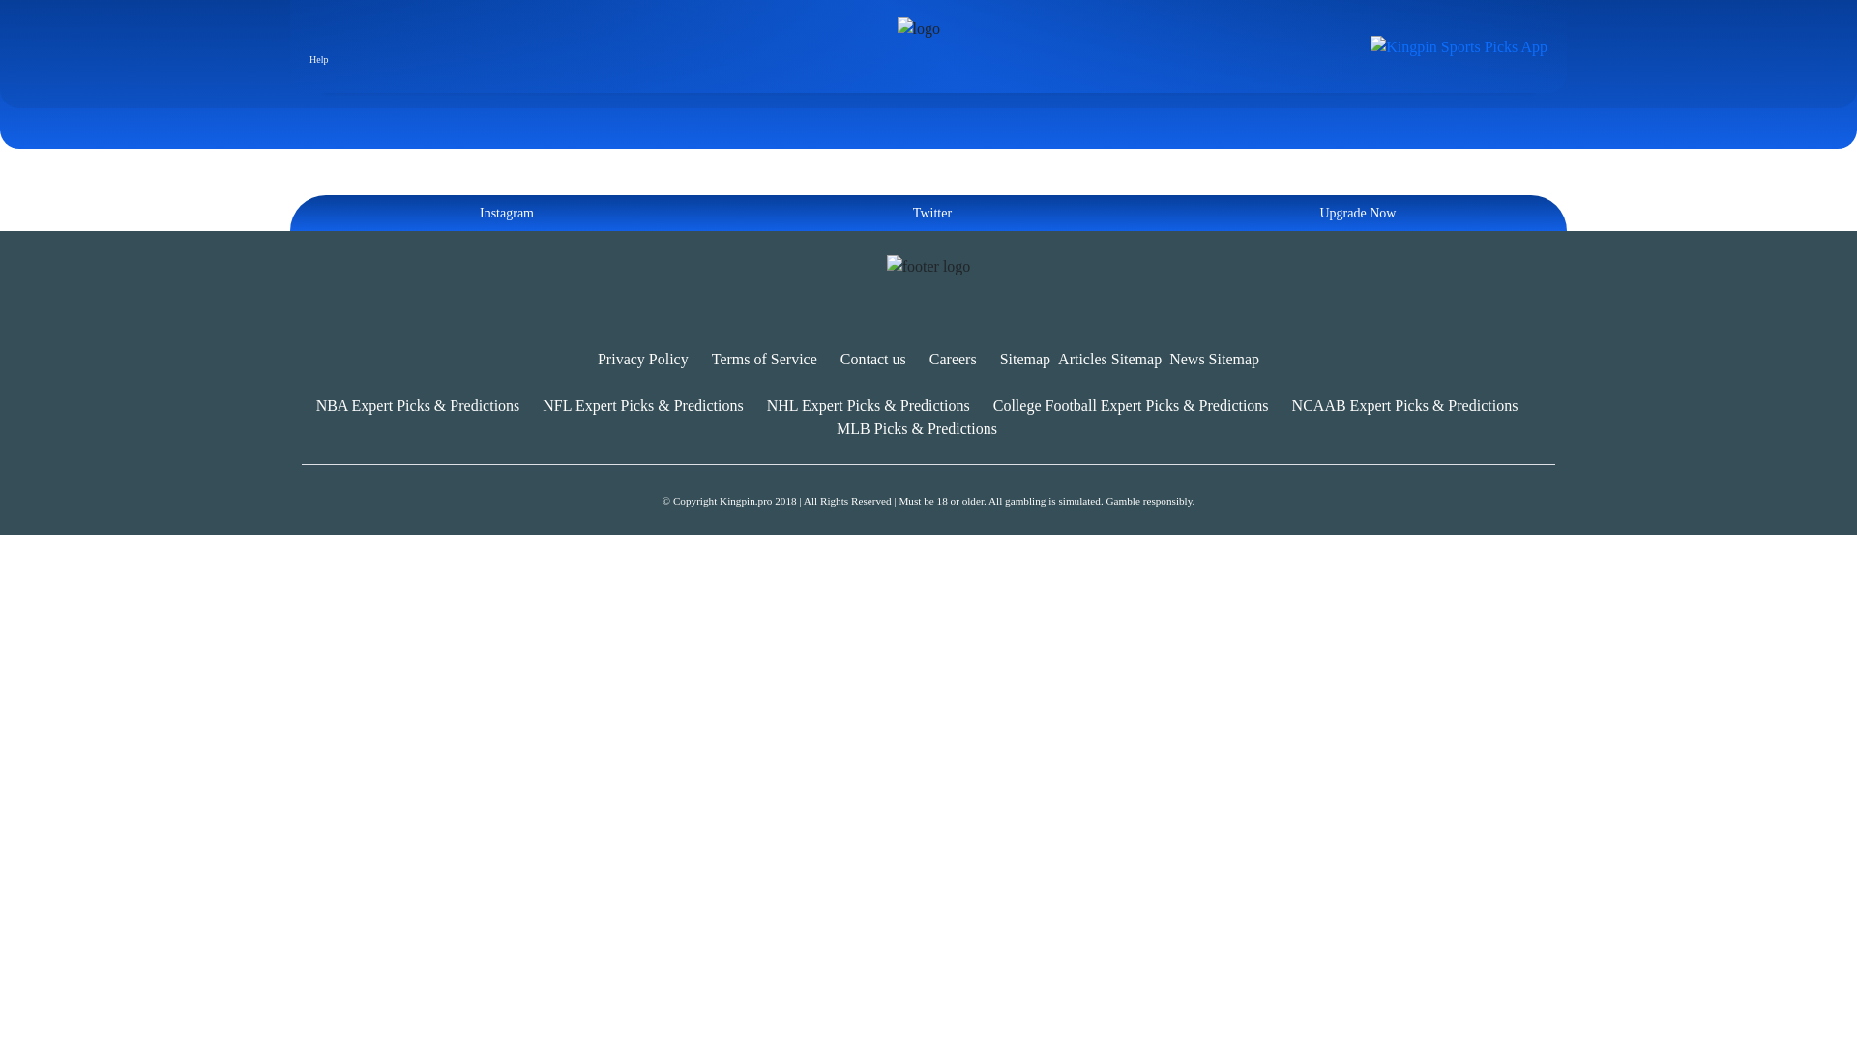  Describe the element at coordinates (1110, 359) in the screenshot. I see `Articles Sitemap` at that location.